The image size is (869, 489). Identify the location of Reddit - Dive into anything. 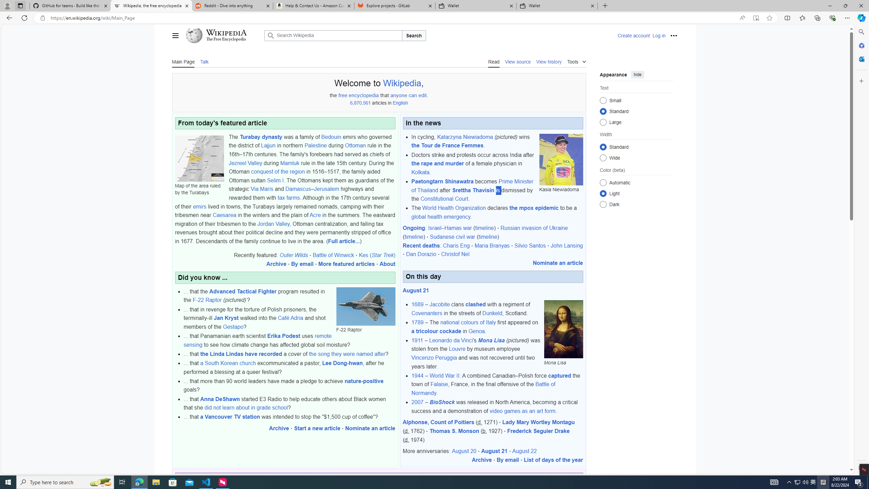
(233, 6).